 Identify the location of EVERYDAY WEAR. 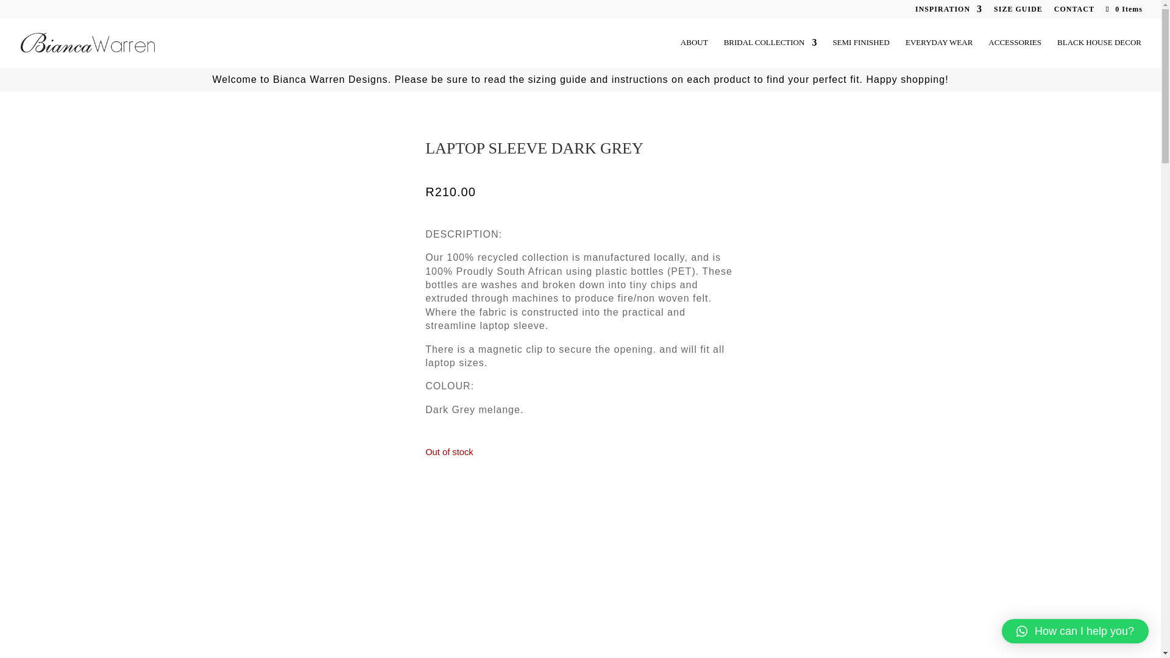
(938, 52).